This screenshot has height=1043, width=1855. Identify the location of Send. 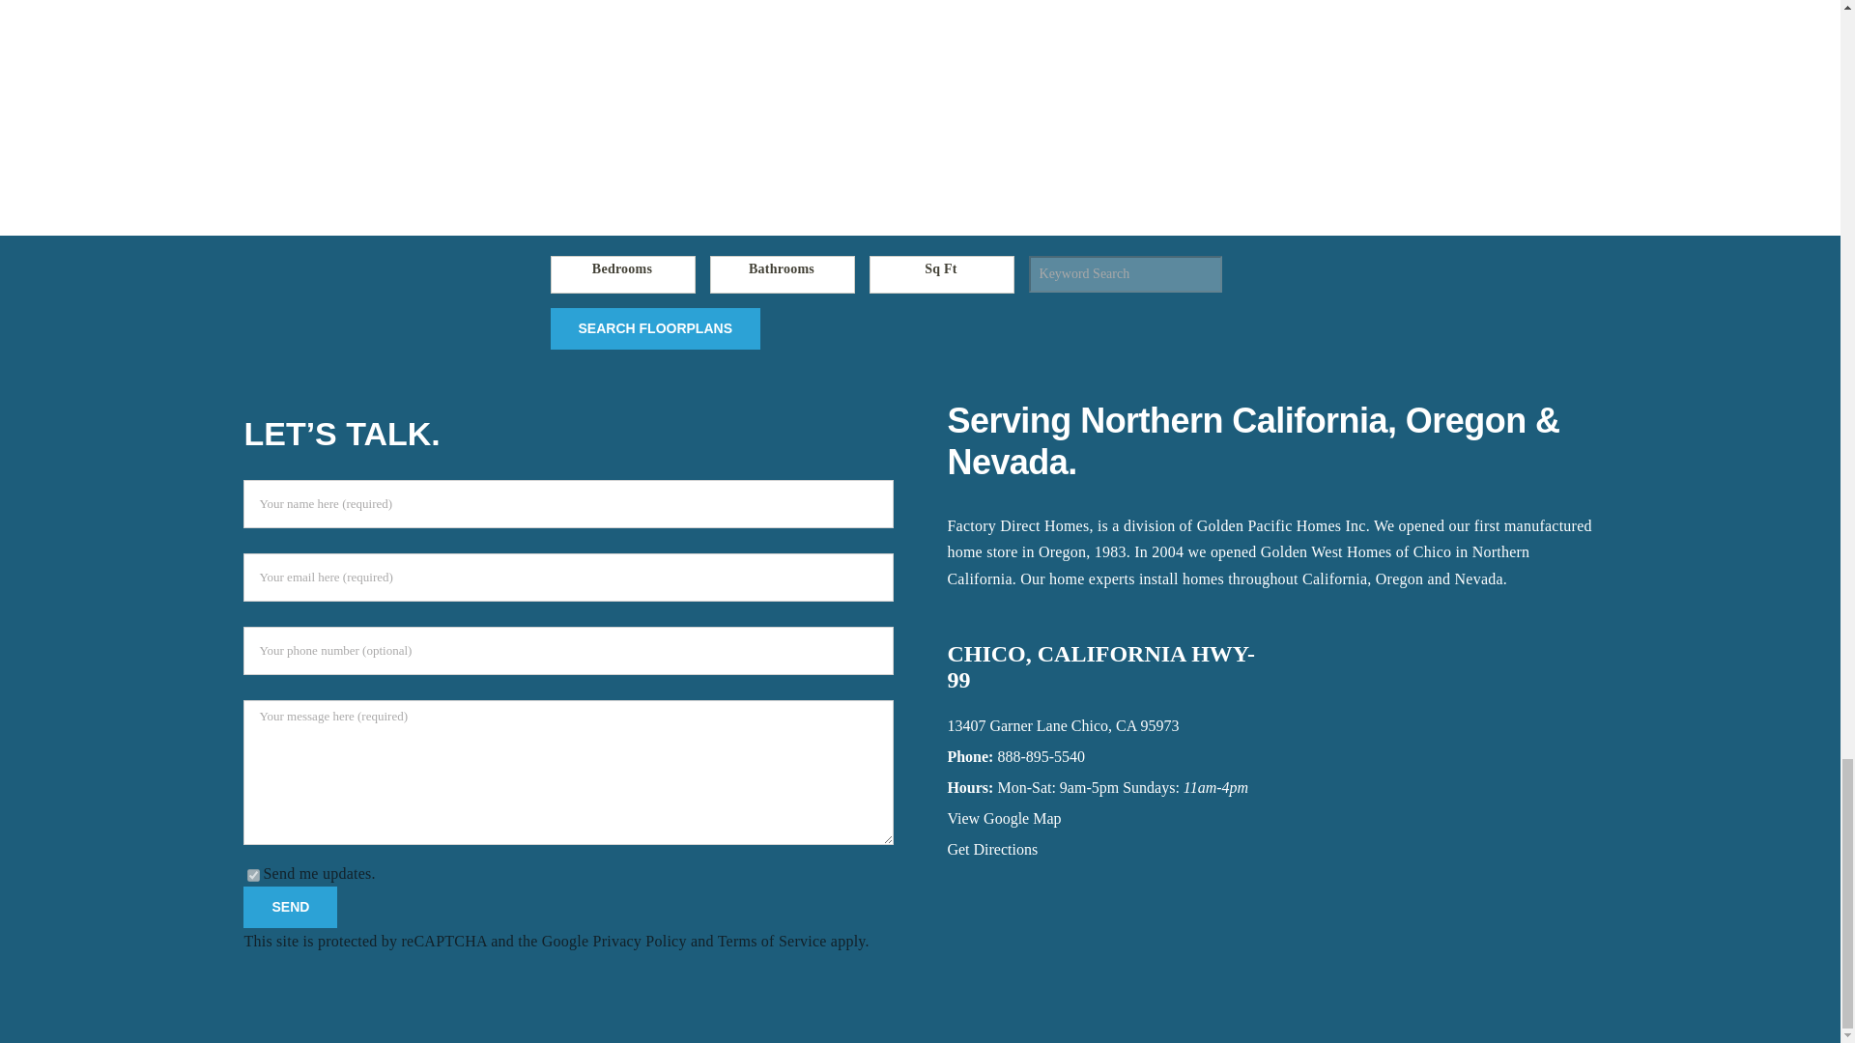
(290, 908).